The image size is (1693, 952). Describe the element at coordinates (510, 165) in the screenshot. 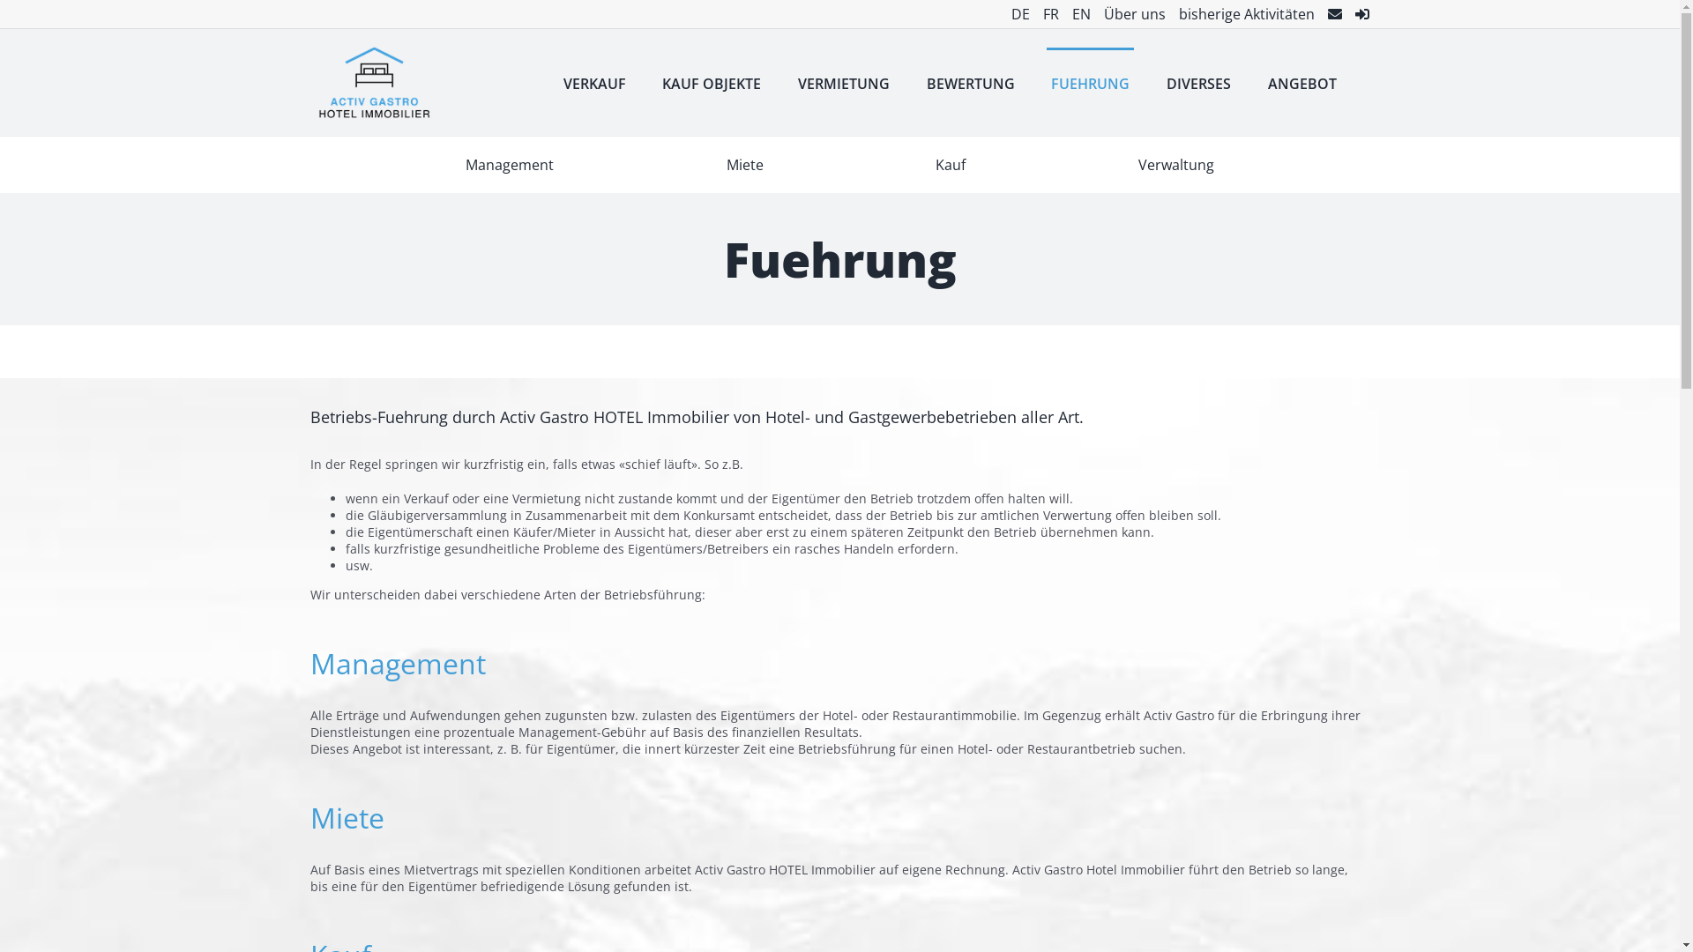

I see `Management` at that location.